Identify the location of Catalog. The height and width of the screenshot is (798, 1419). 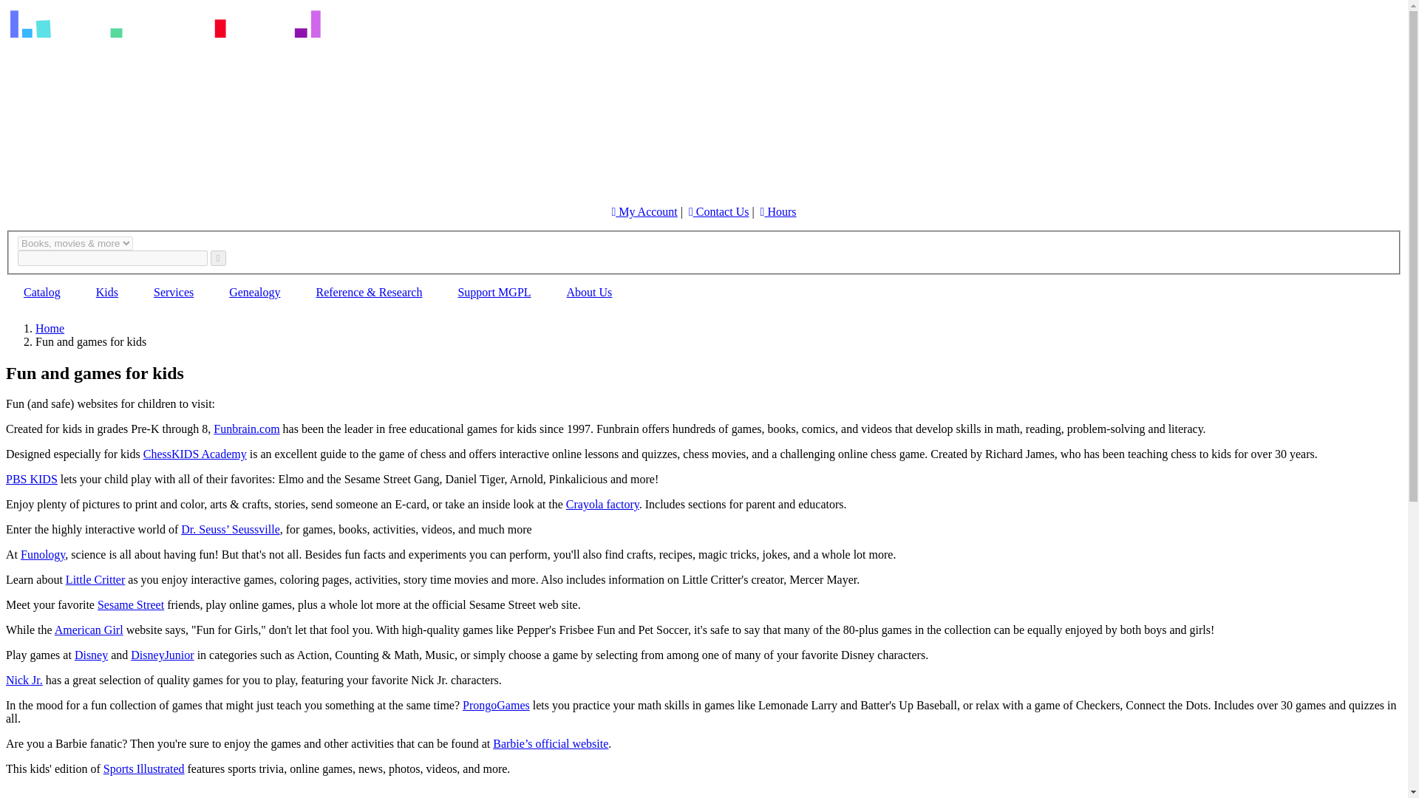
(41, 293).